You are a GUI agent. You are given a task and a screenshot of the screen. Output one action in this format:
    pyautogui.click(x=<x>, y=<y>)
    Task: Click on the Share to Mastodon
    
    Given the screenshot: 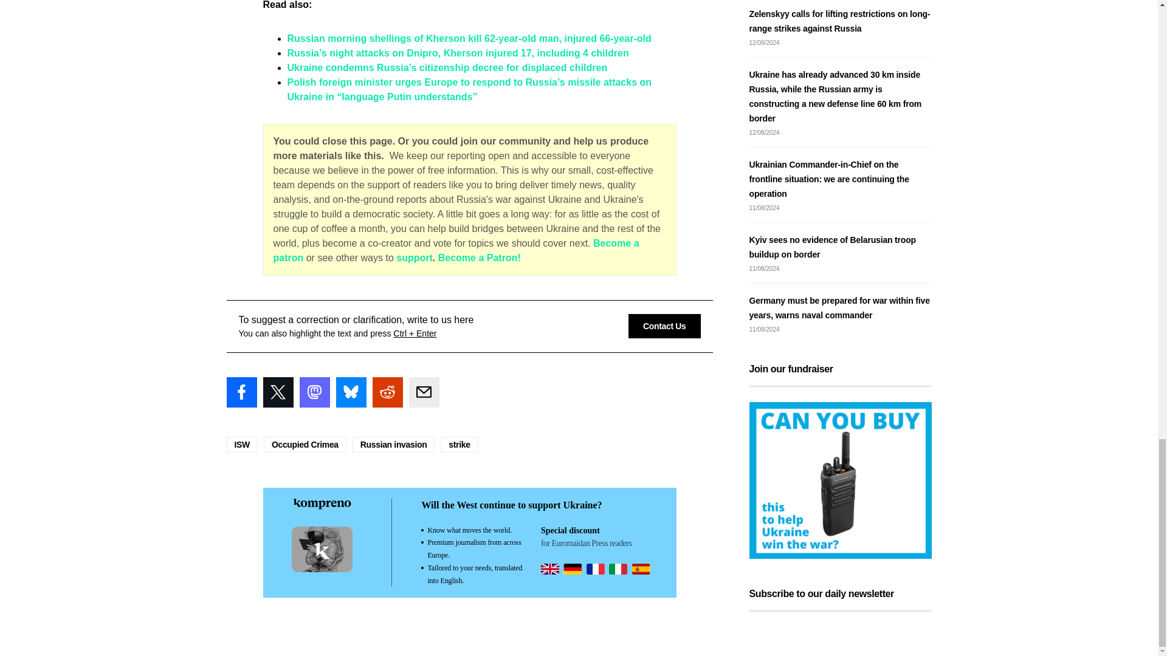 What is the action you would take?
    pyautogui.click(x=314, y=392)
    